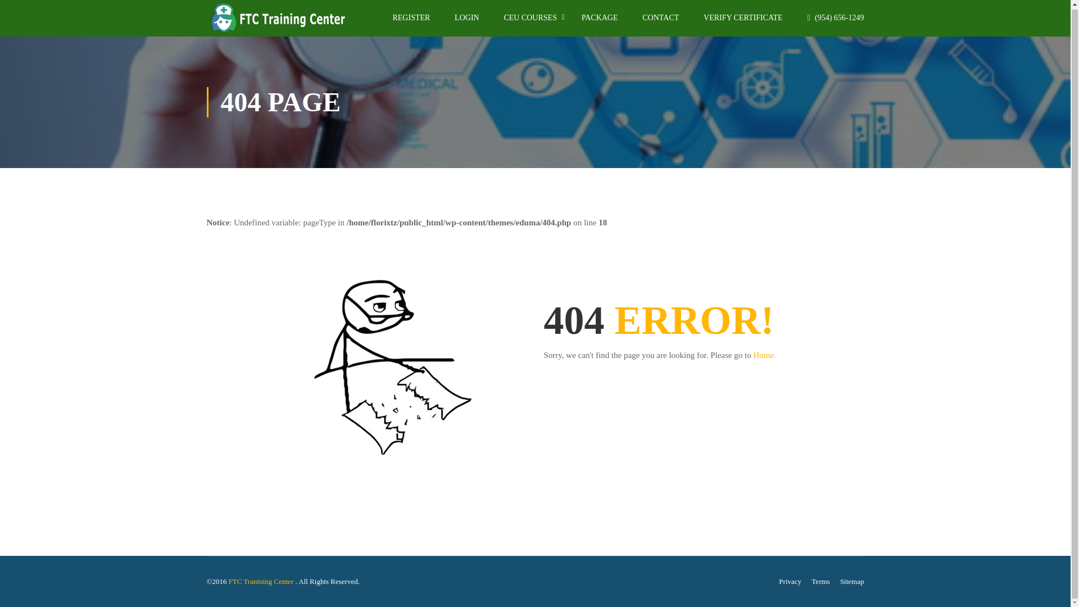 The height and width of the screenshot is (607, 1079). What do you see at coordinates (661, 22) in the screenshot?
I see `CONTACT` at bounding box center [661, 22].